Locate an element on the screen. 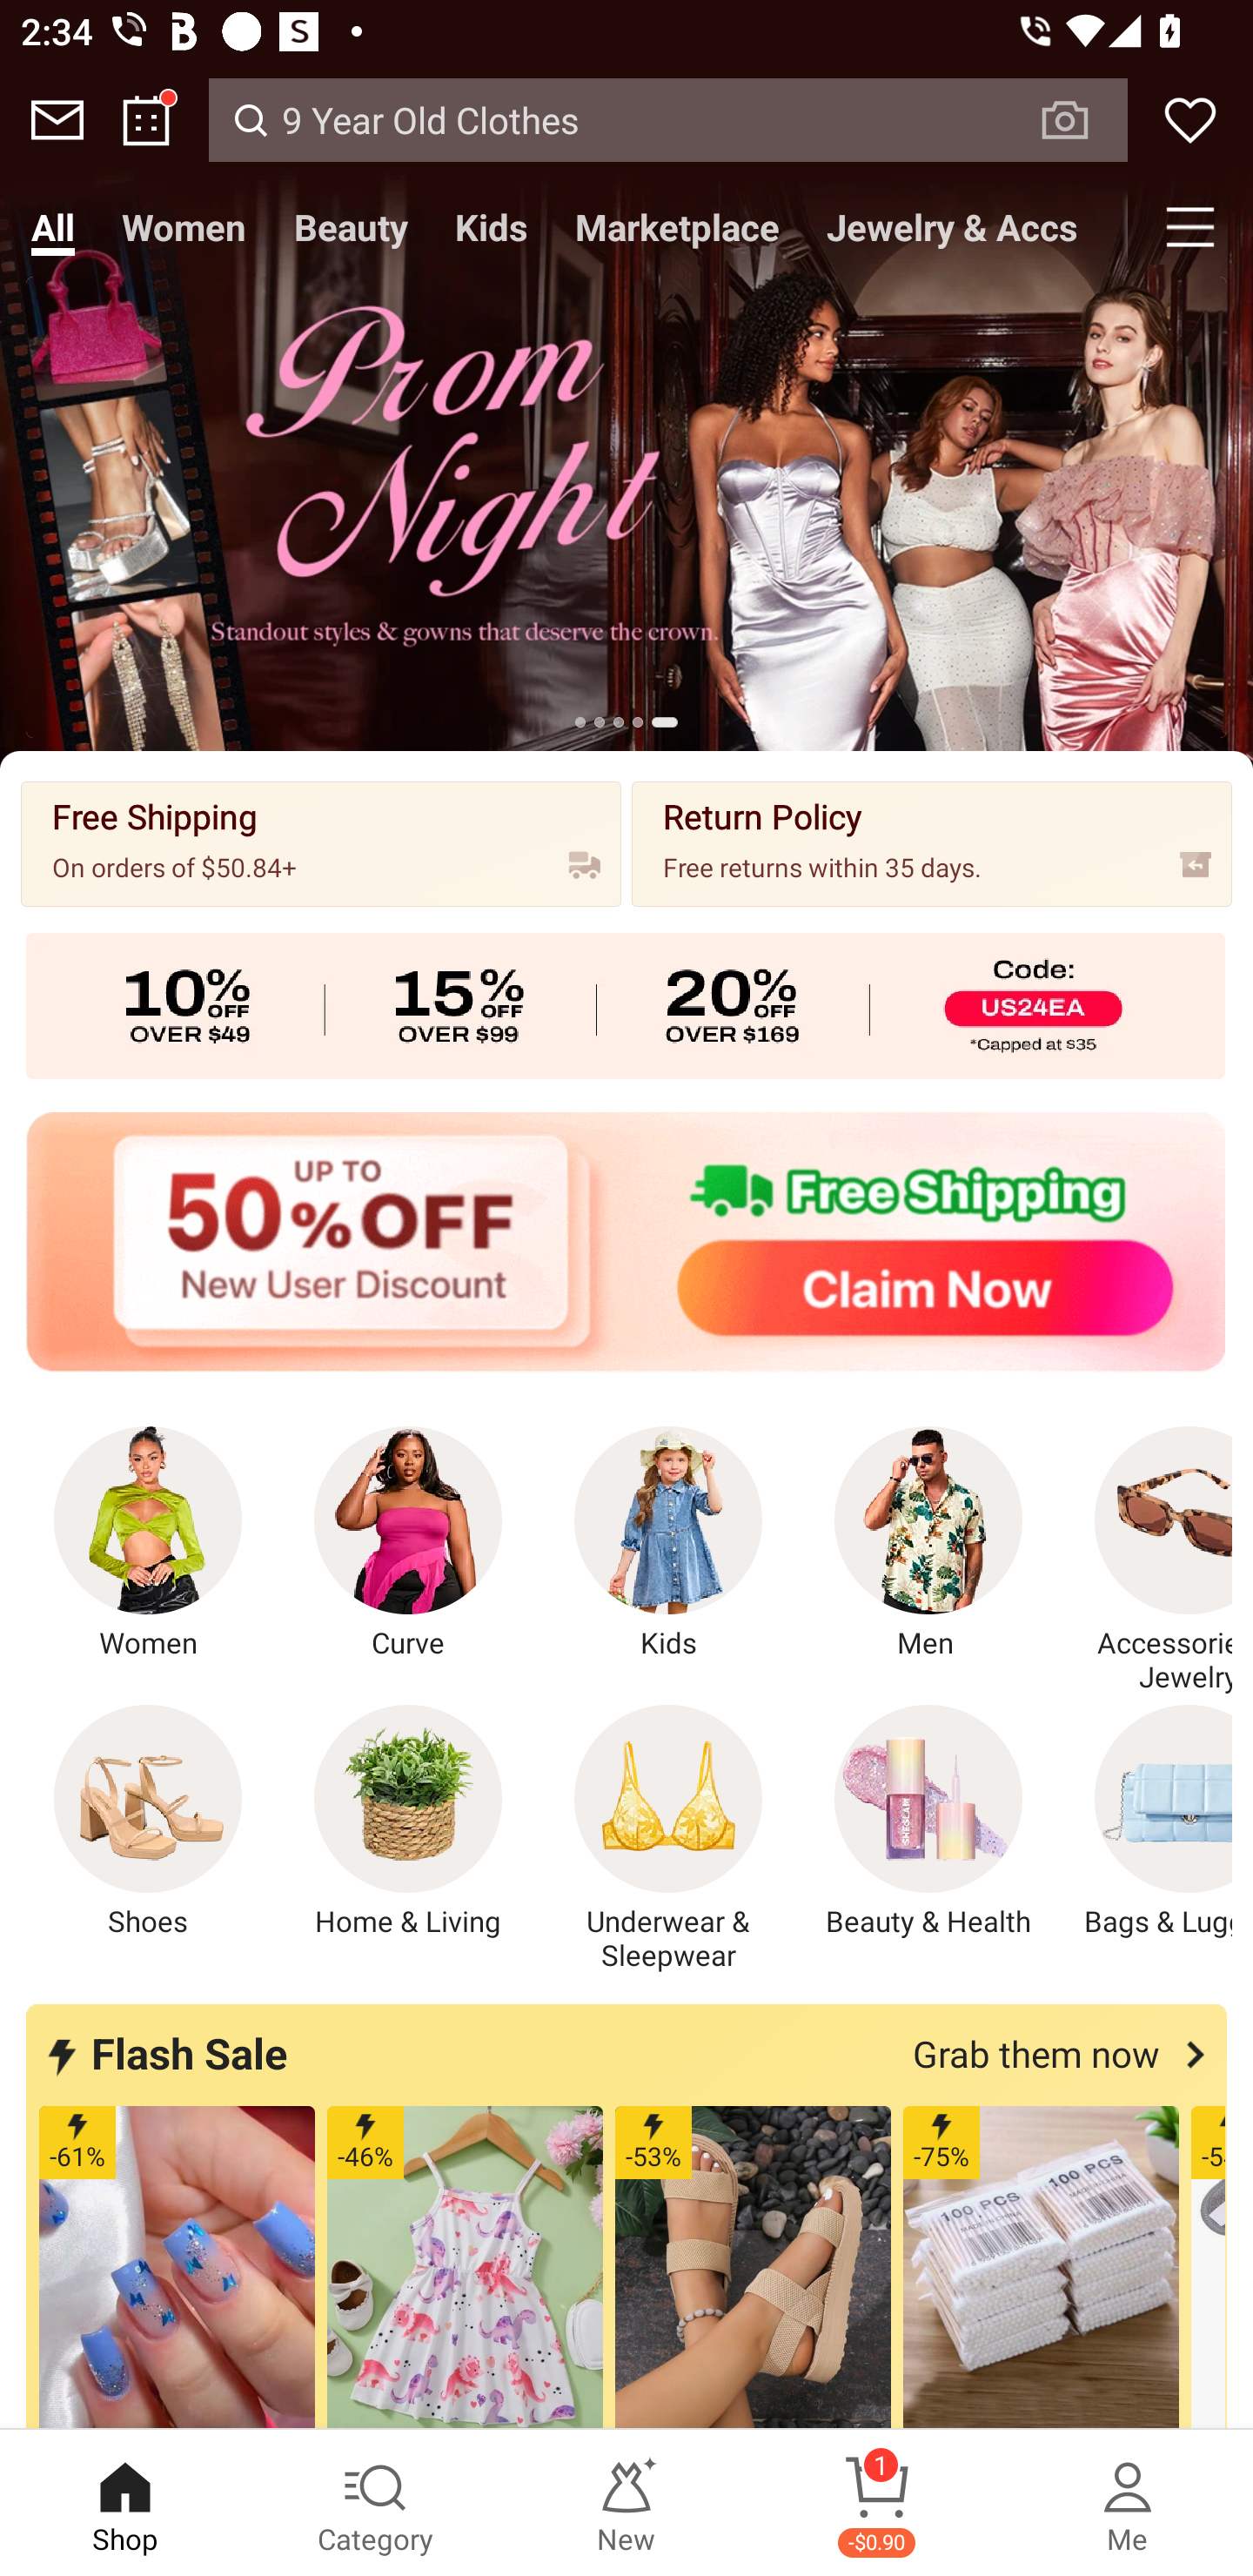 Image resolution: width=1253 pixels, height=2576 pixels. Free Shipping On orders of $50.84+ is located at coordinates (321, 842).